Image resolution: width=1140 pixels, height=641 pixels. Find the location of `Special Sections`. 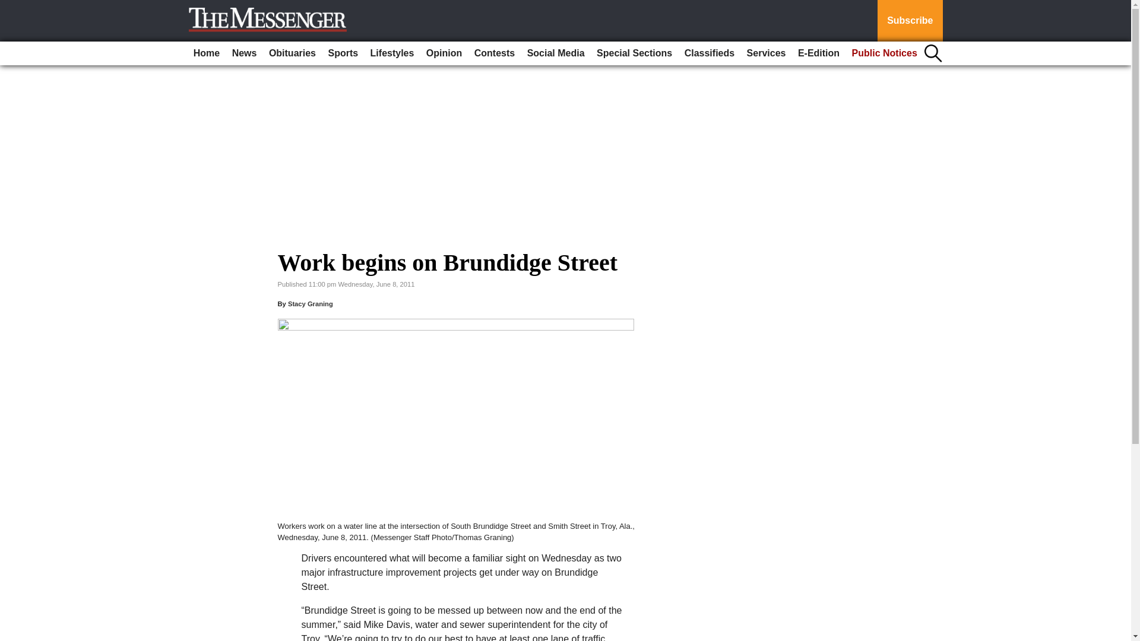

Special Sections is located at coordinates (634, 53).